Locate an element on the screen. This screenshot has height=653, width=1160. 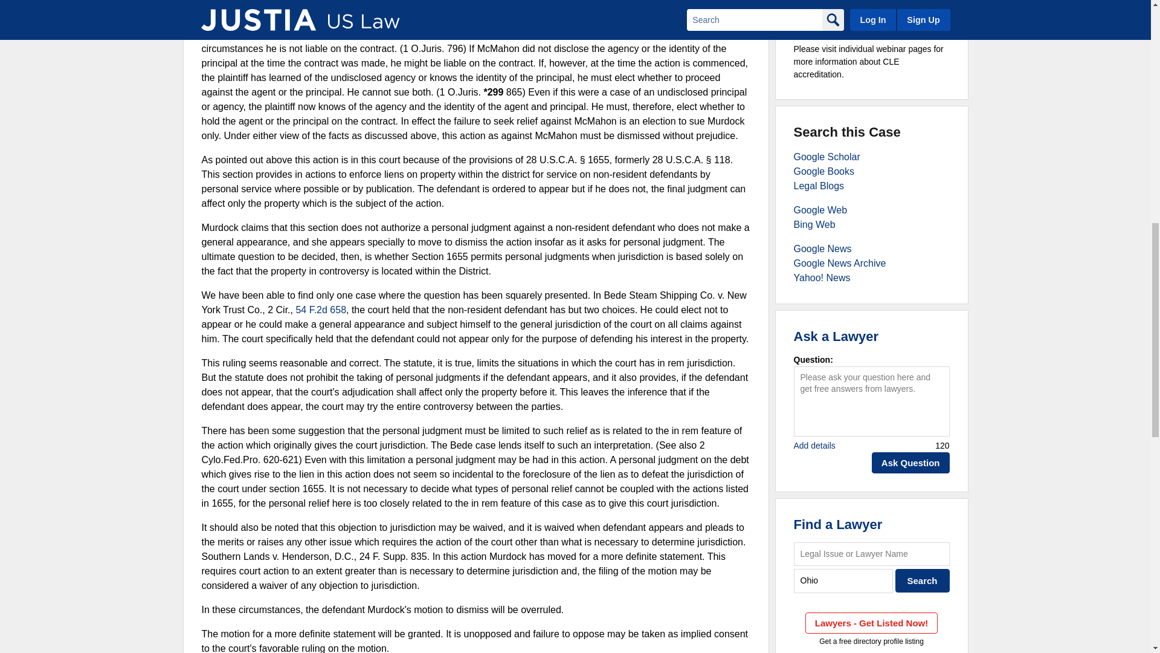
City, State is located at coordinates (843, 580).